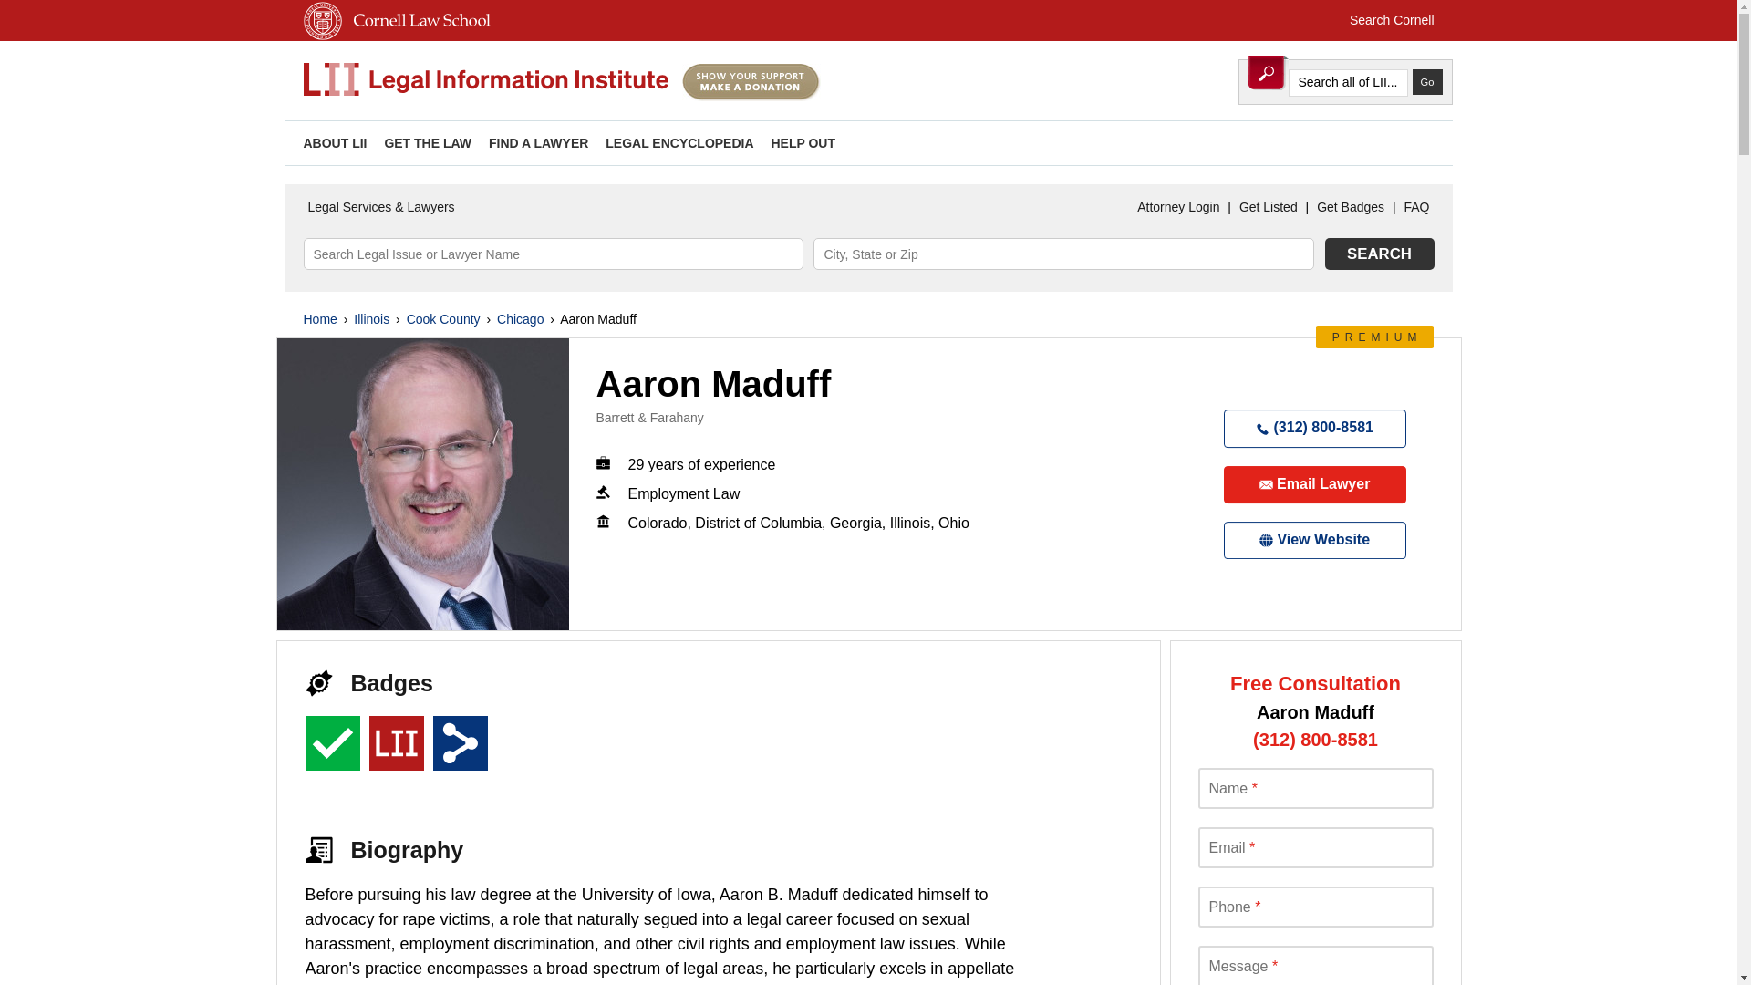 Image resolution: width=1751 pixels, height=985 pixels. What do you see at coordinates (803, 143) in the screenshot?
I see `HELP OUT` at bounding box center [803, 143].